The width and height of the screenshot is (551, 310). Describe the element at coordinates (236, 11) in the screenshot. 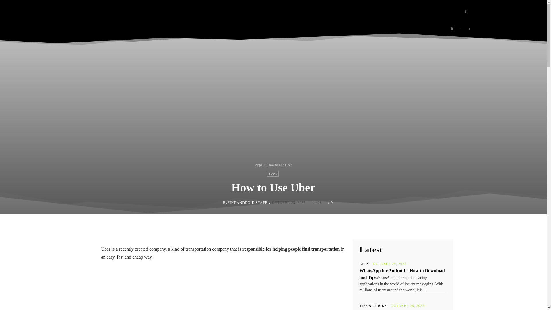

I see `GAMES` at that location.